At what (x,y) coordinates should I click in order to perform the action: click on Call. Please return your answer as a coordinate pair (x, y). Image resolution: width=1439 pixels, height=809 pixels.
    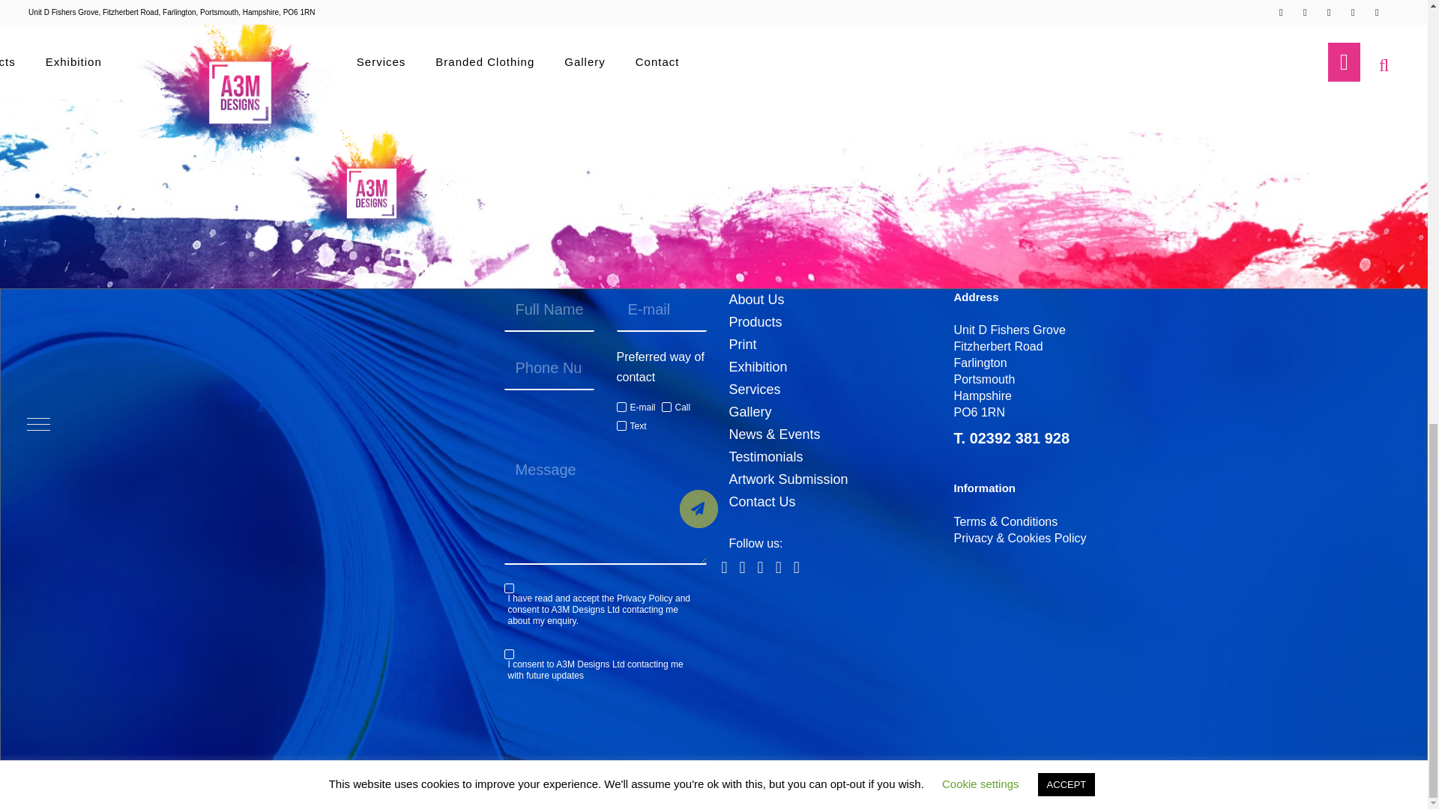
    Looking at the image, I should click on (676, 407).